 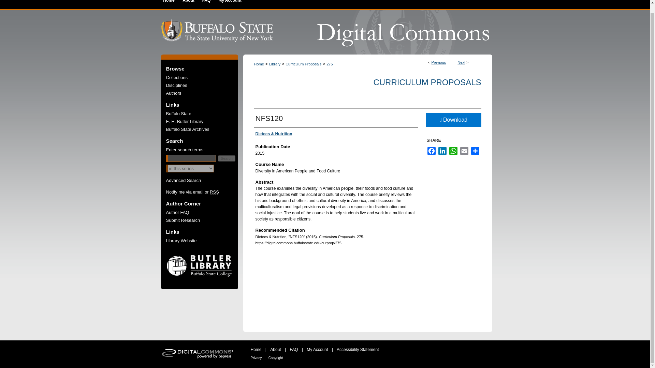 I want to click on CURRICULUM PROPOSALS, so click(x=427, y=82).